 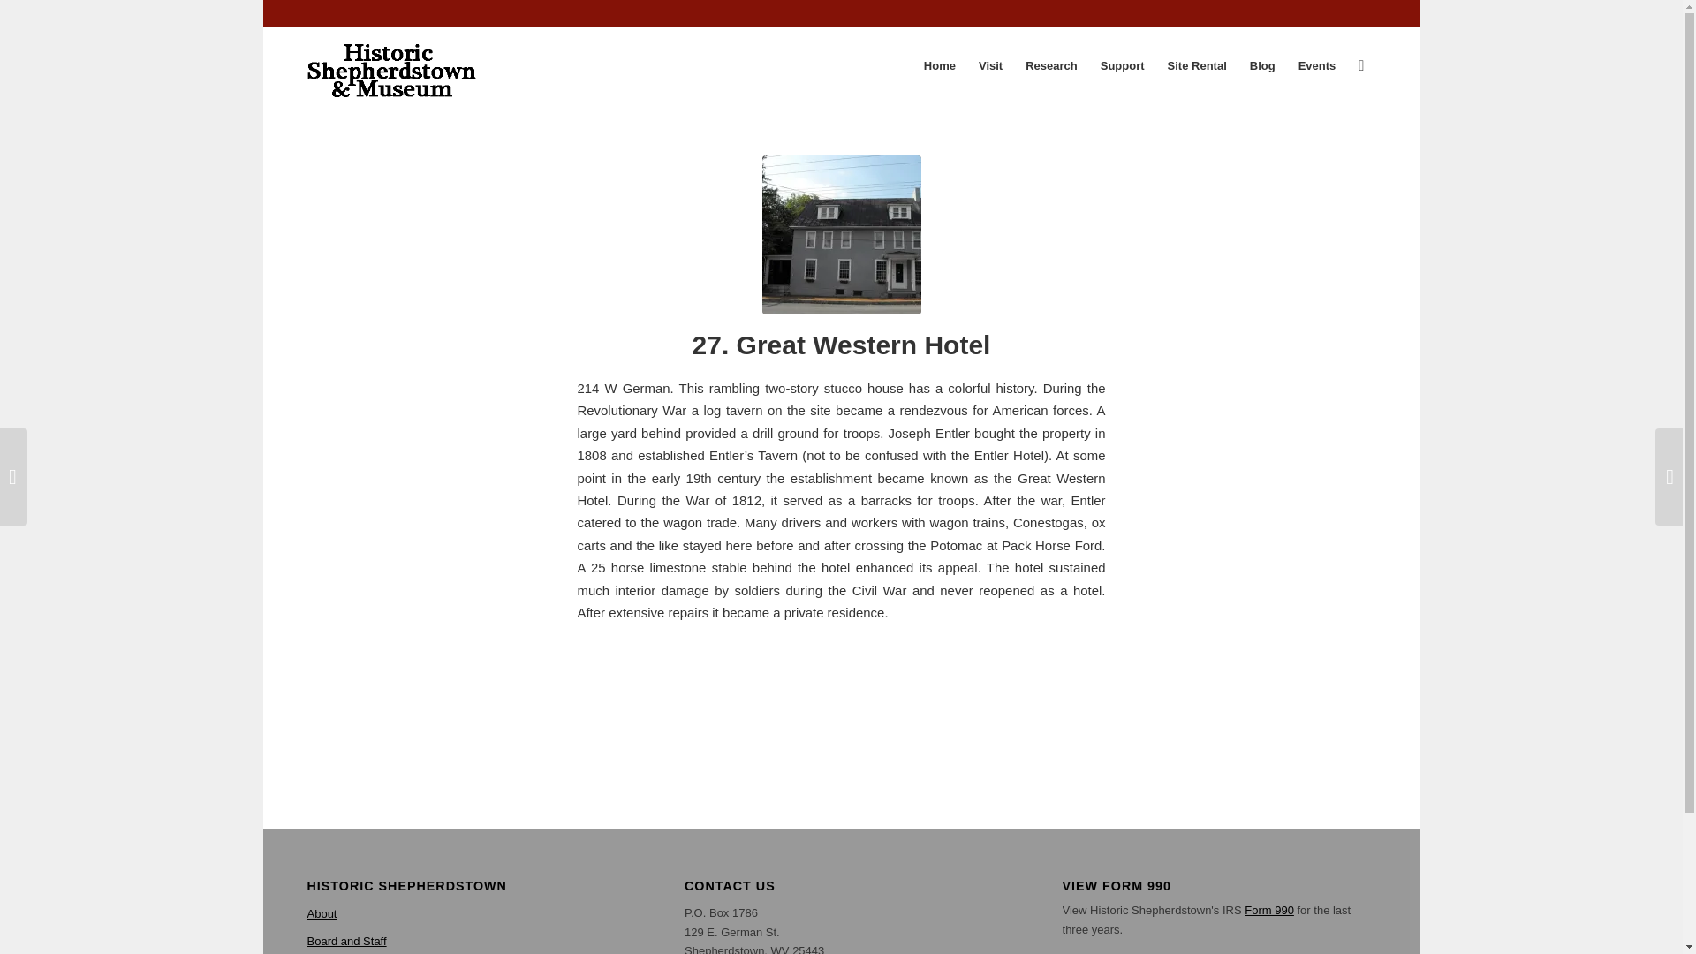 What do you see at coordinates (391, 65) in the screenshot?
I see `HSC logo` at bounding box center [391, 65].